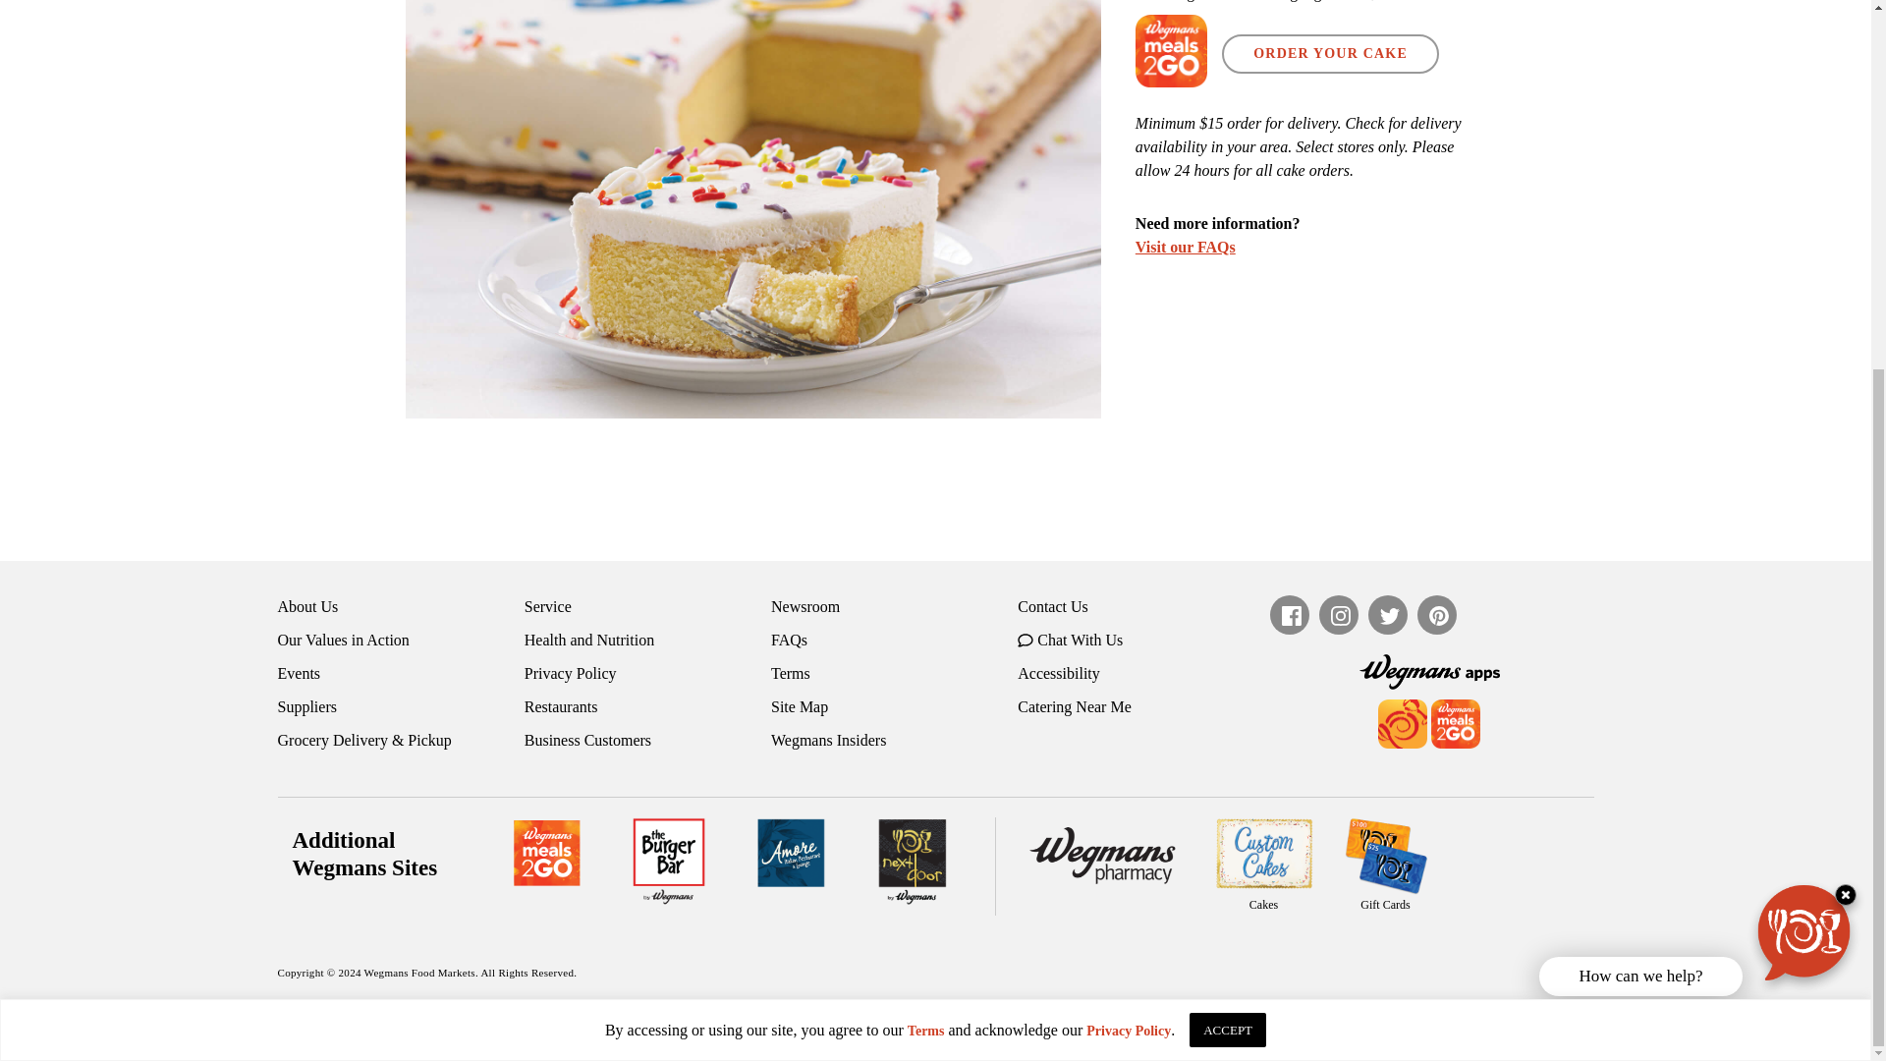 Image resolution: width=1886 pixels, height=1061 pixels. What do you see at coordinates (1228, 473) in the screenshot?
I see `ACCEPT` at bounding box center [1228, 473].